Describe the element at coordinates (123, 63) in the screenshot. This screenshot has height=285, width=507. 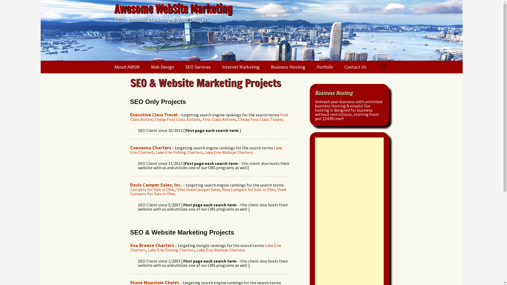
I see `Skip to content` at that location.